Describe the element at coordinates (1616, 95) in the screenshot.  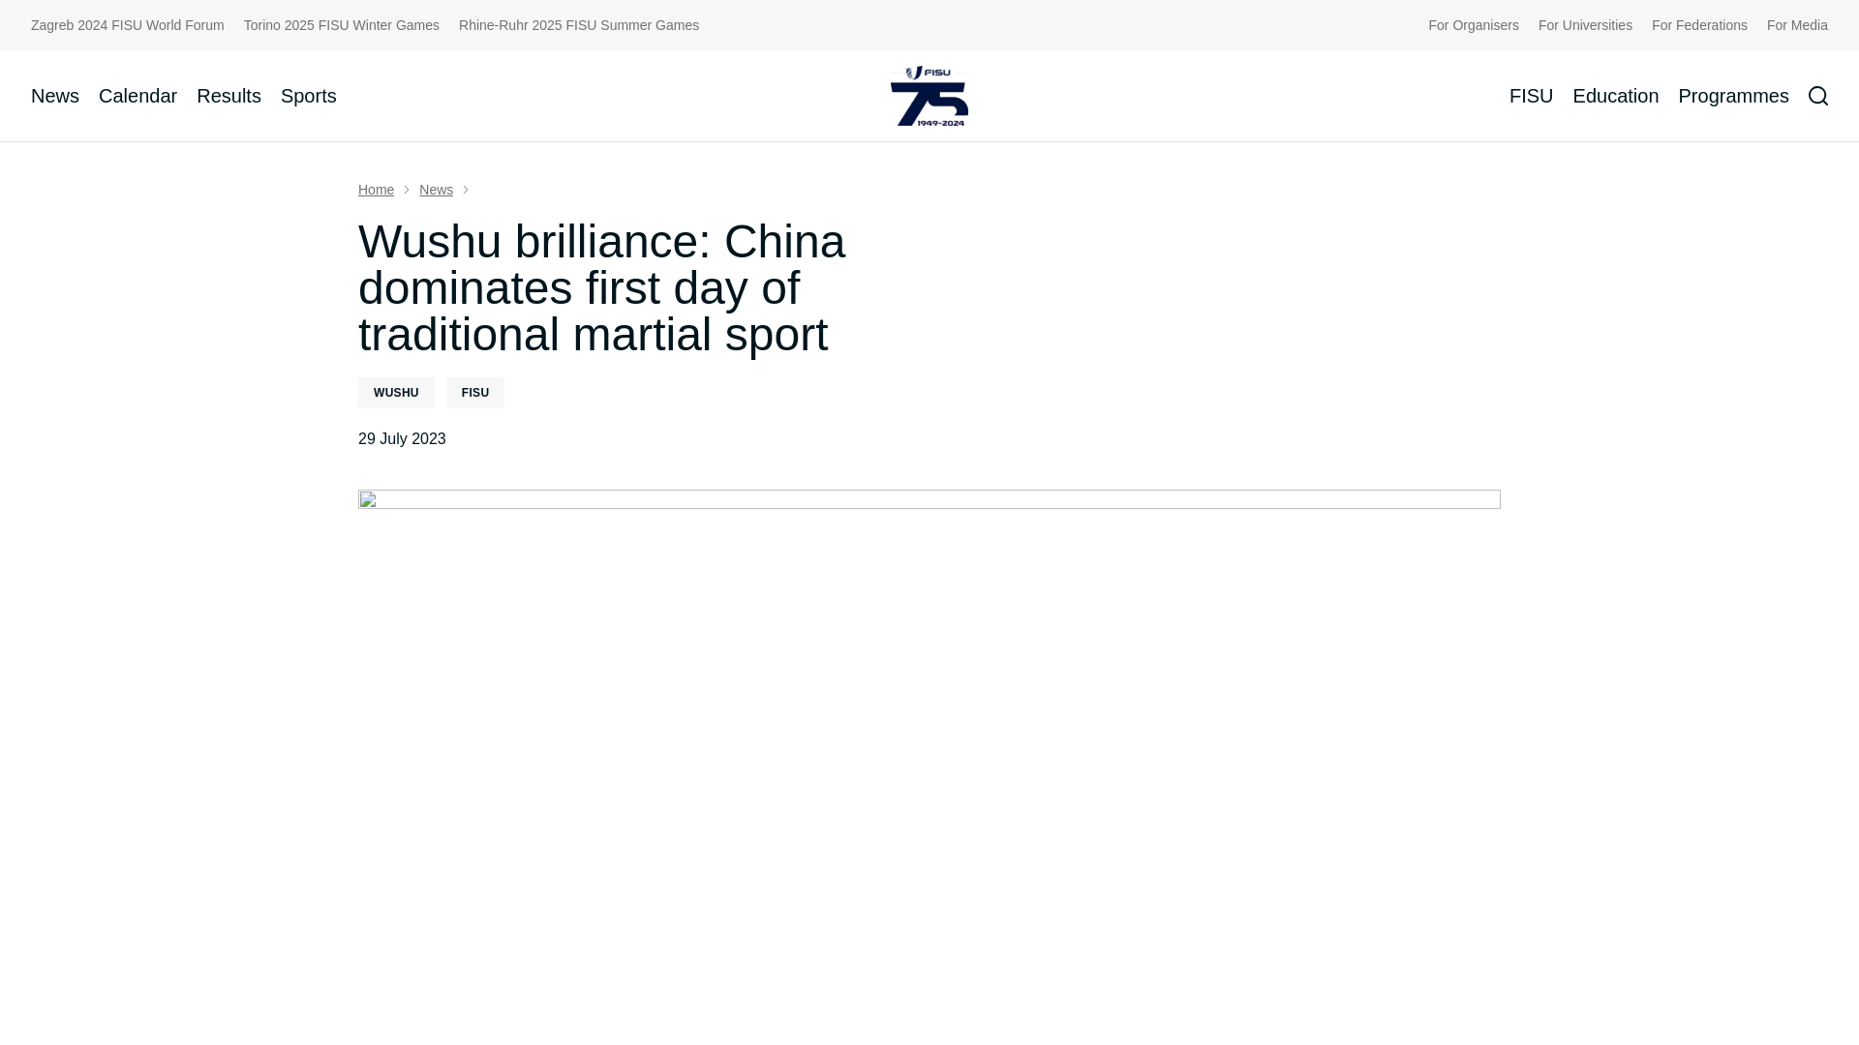
I see `Education` at that location.